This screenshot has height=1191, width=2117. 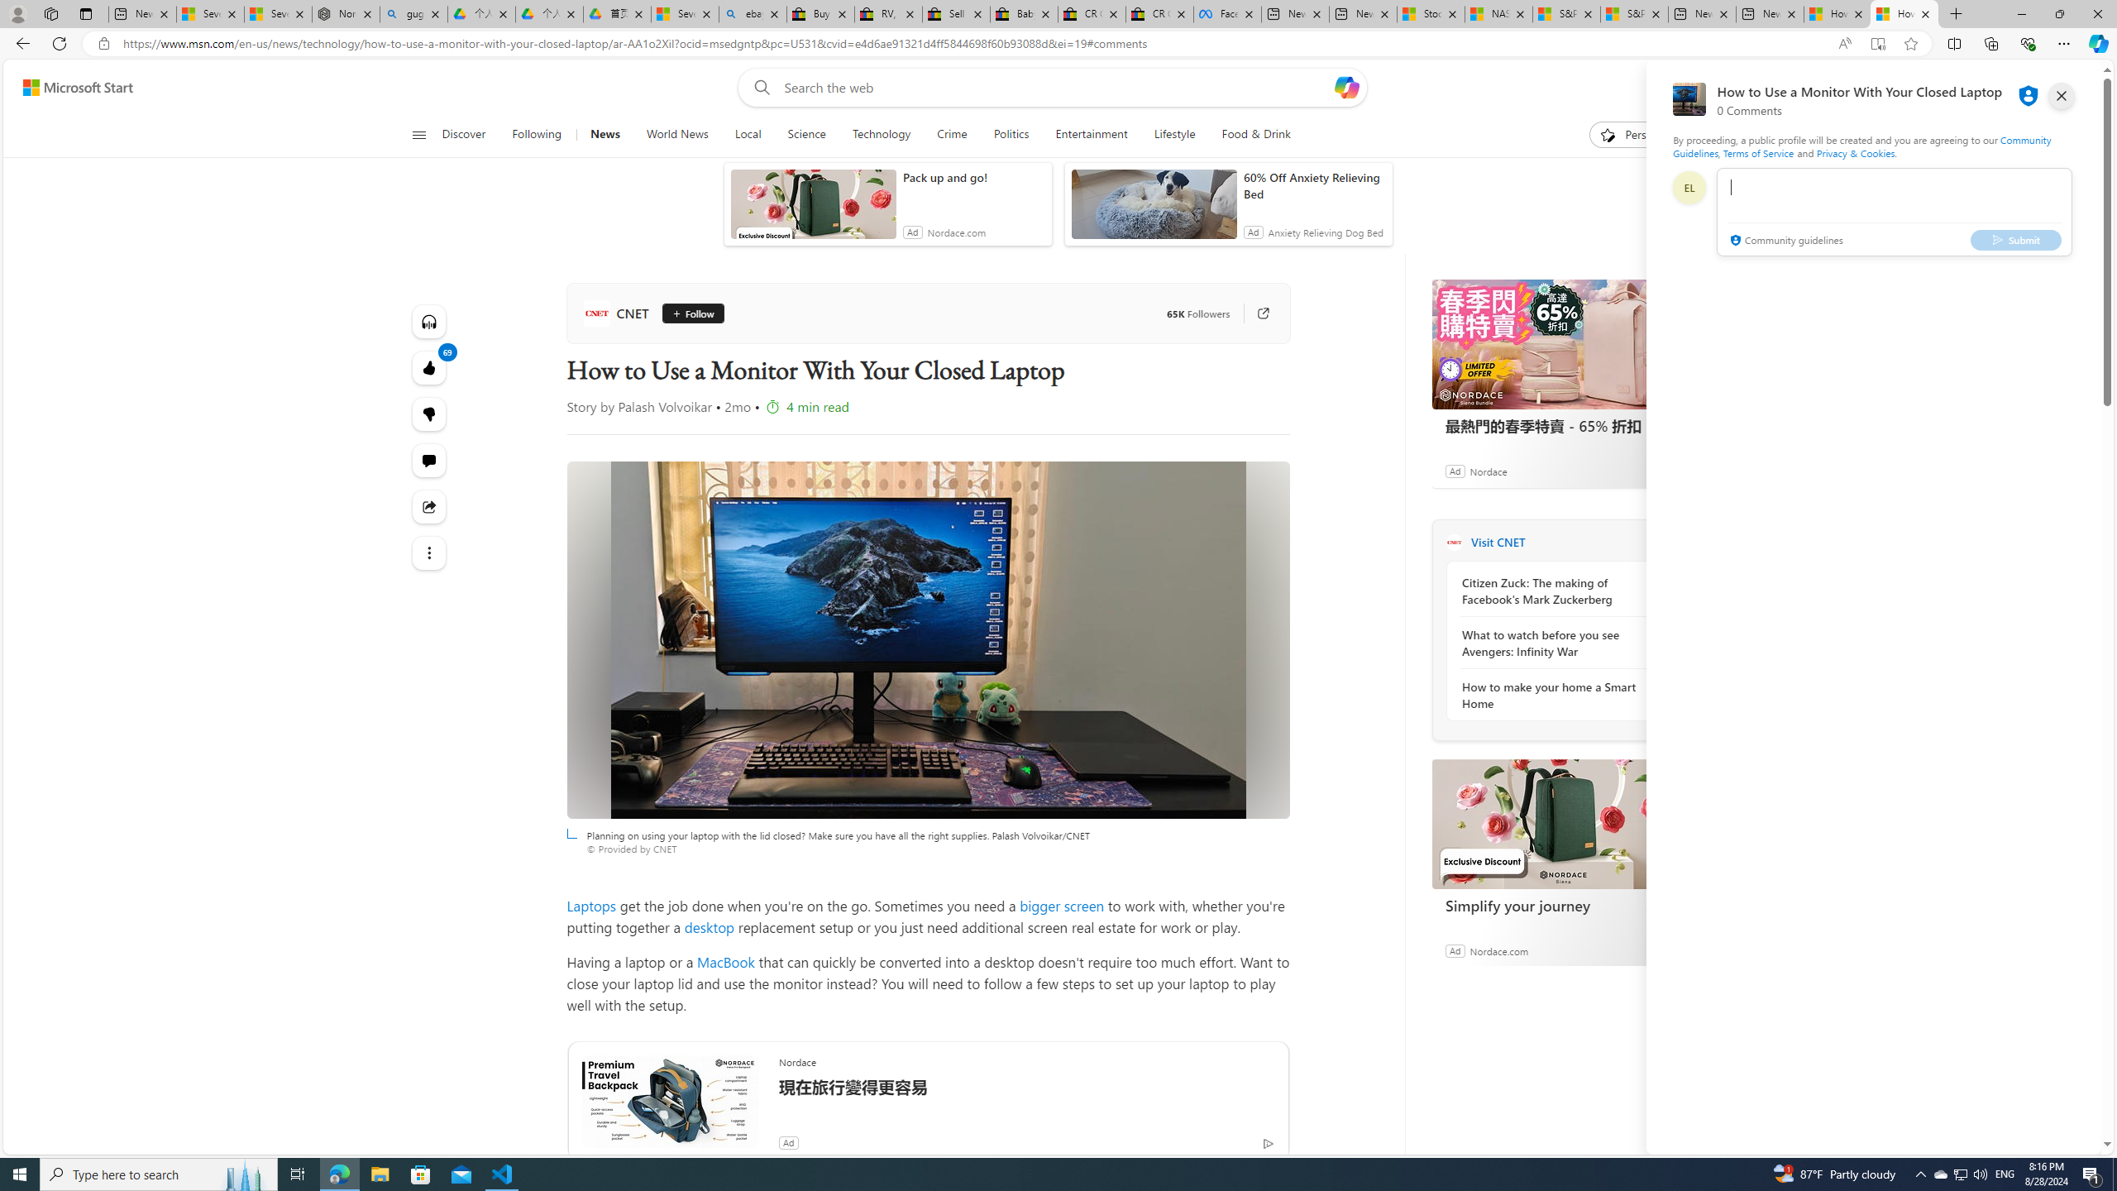 I want to click on Web search, so click(x=757, y=88).